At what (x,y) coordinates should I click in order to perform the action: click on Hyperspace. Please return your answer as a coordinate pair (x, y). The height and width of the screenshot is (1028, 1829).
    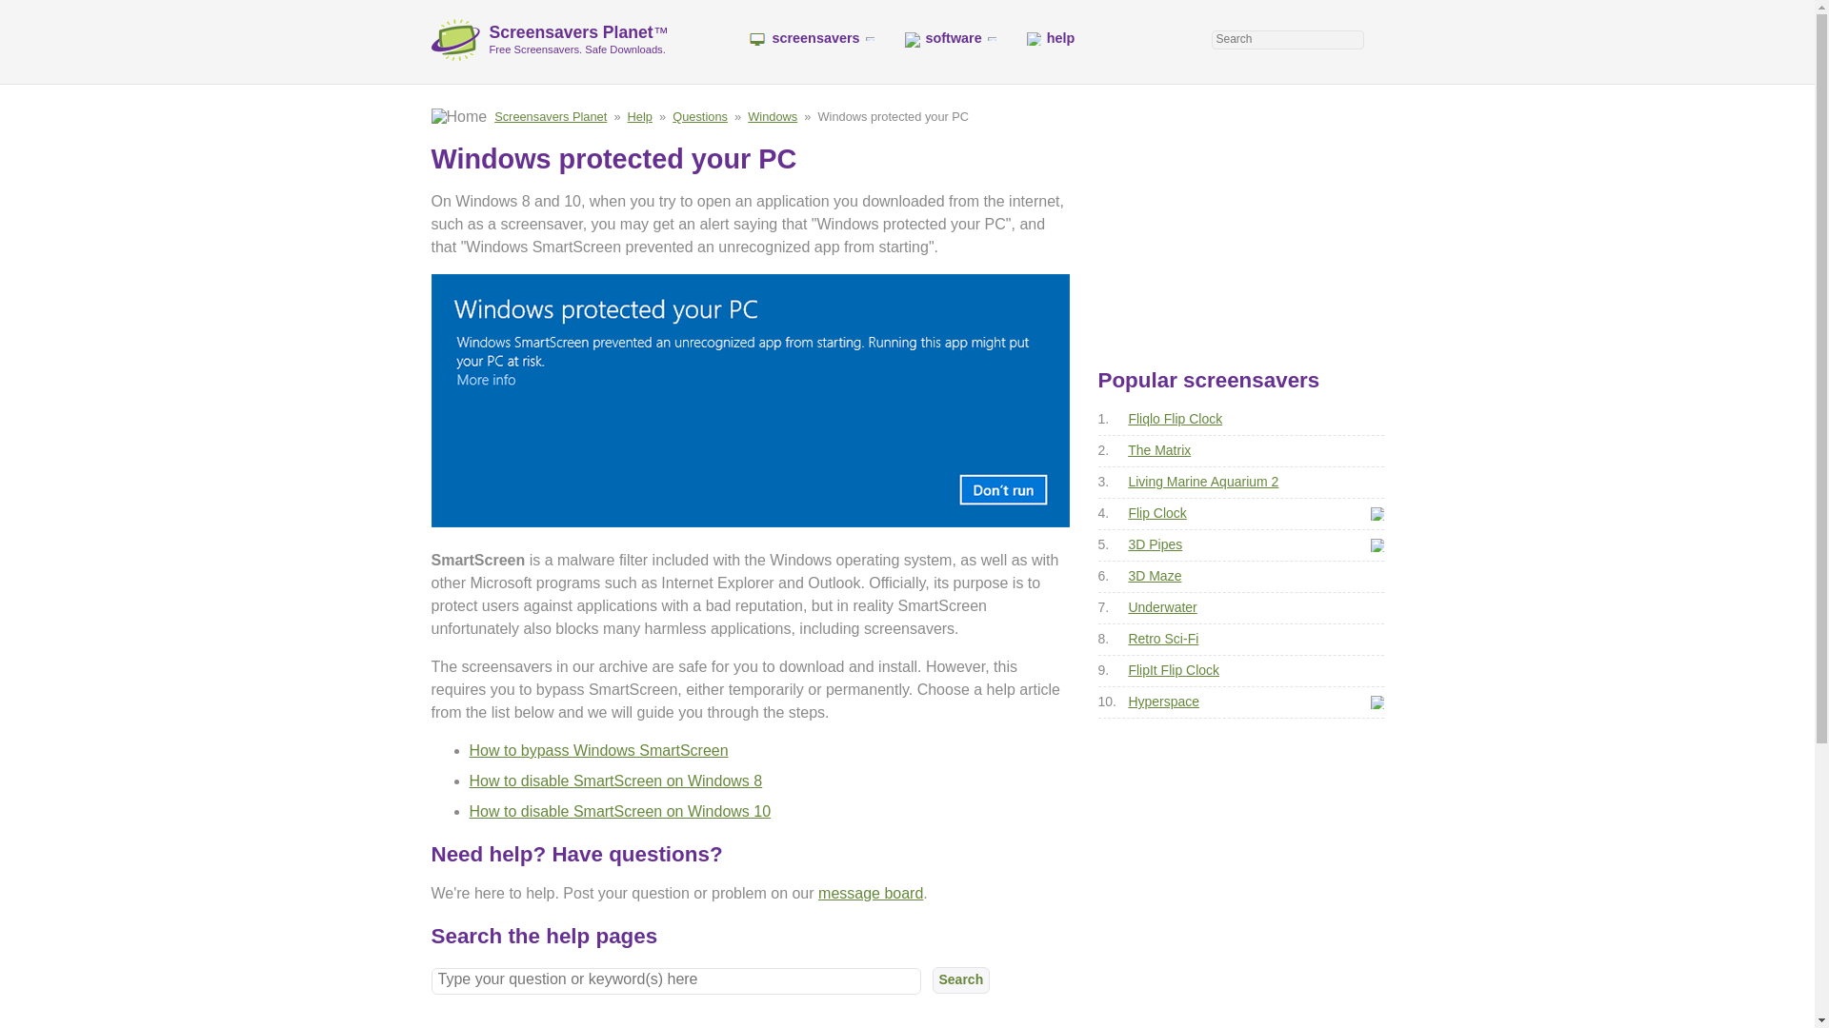
    Looking at the image, I should click on (1164, 702).